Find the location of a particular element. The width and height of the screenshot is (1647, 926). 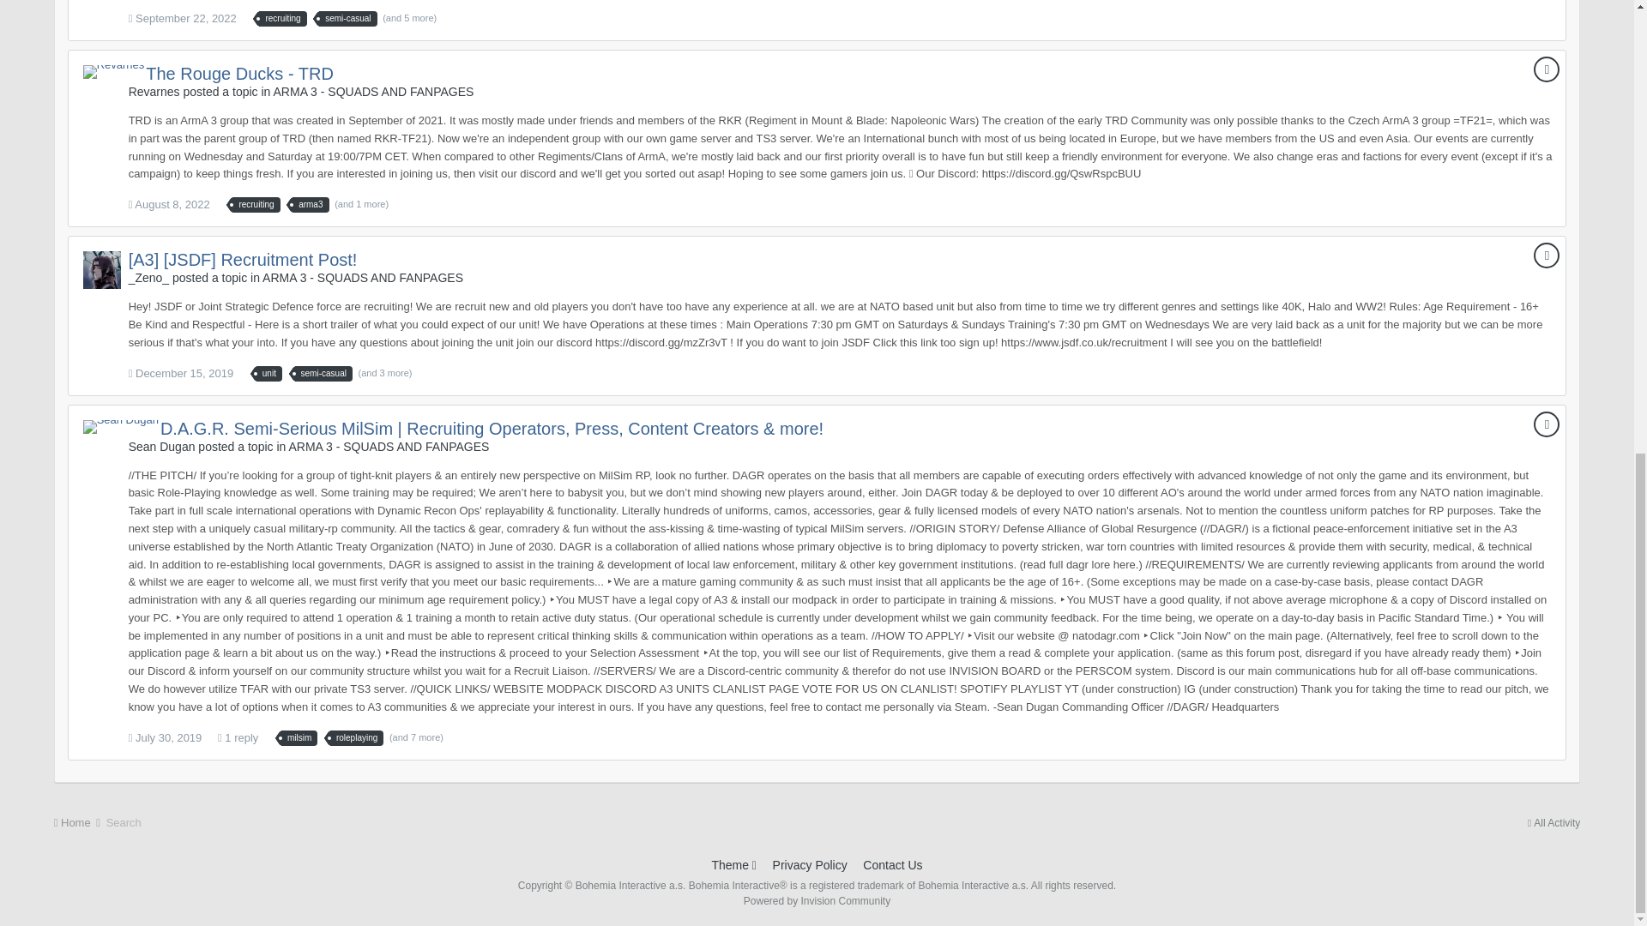

Find other content tagged with 'recruiting' is located at coordinates (282, 19).